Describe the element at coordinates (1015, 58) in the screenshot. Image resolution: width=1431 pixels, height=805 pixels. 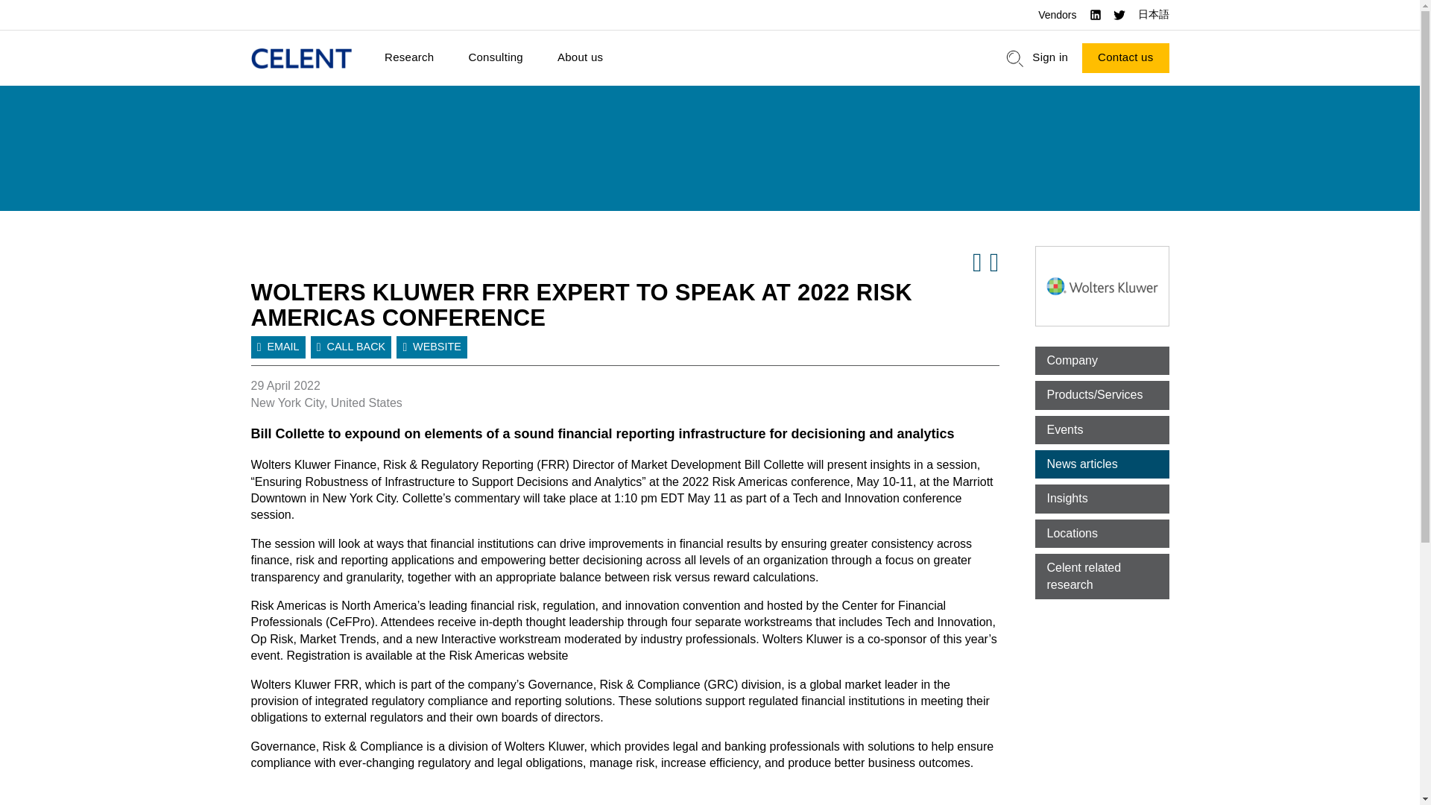
I see `search` at that location.